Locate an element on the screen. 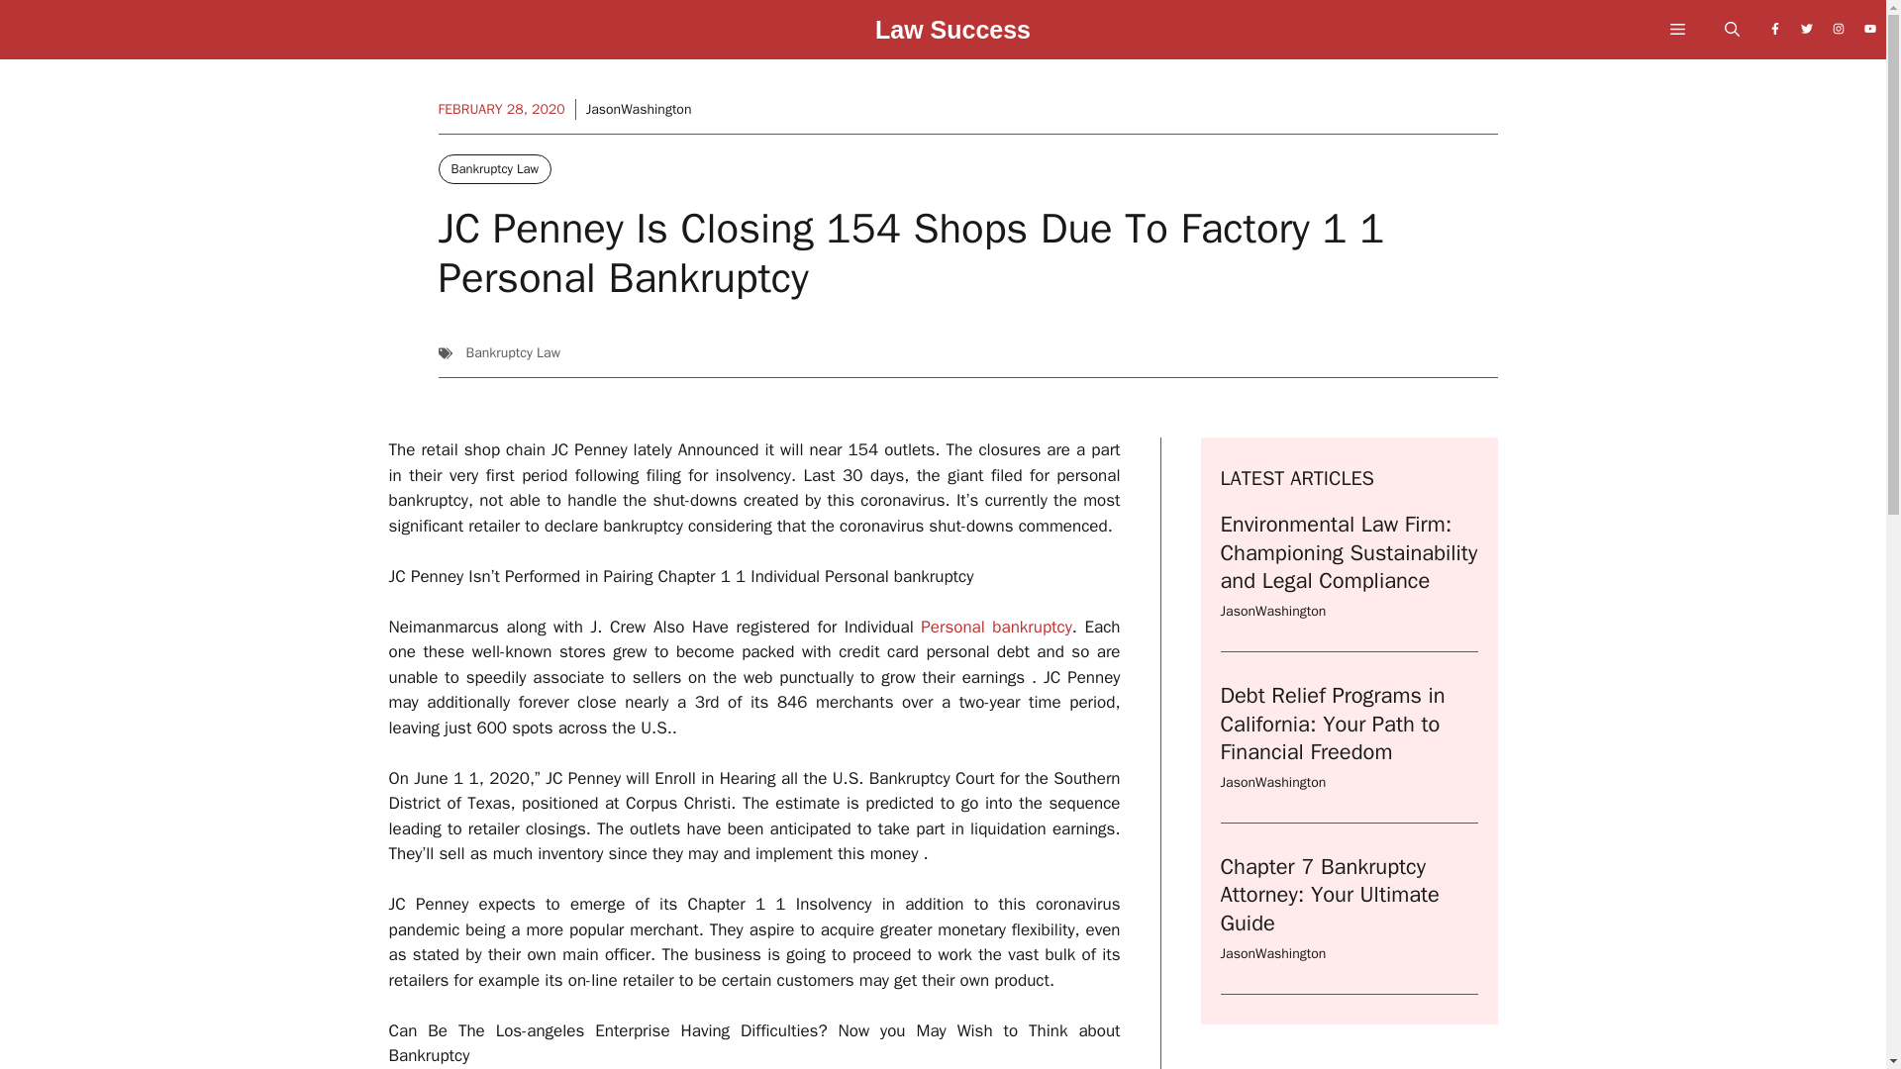  Law Success is located at coordinates (952, 35).